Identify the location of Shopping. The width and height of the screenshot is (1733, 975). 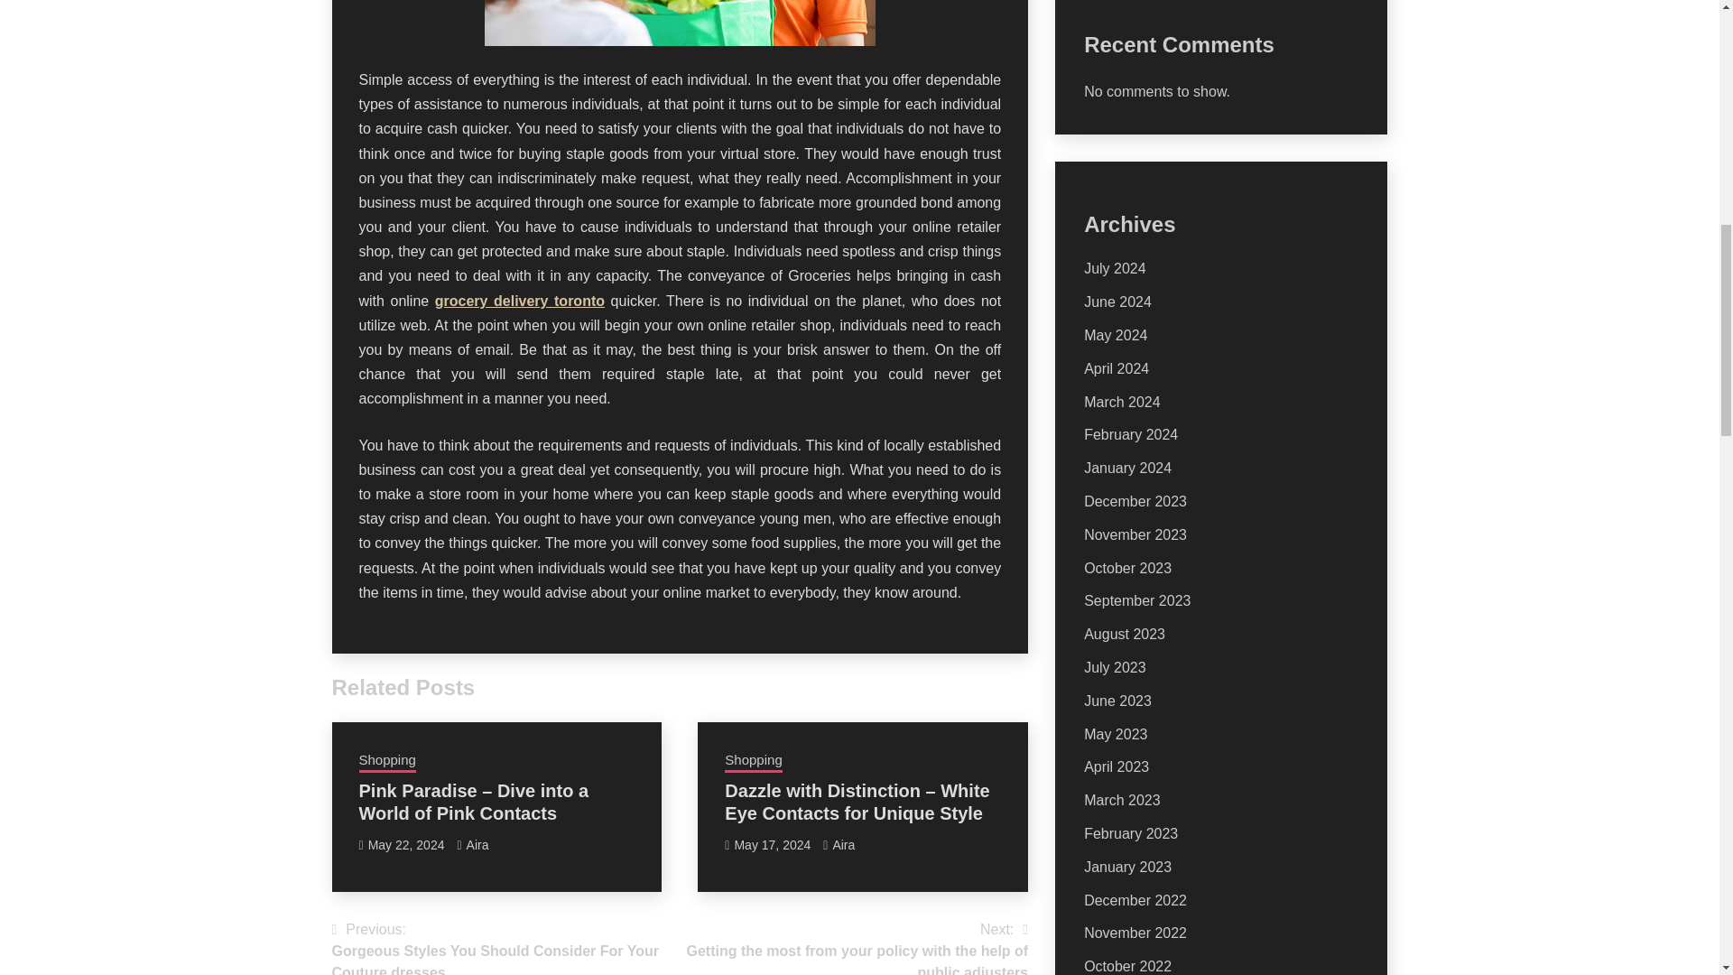
(753, 762).